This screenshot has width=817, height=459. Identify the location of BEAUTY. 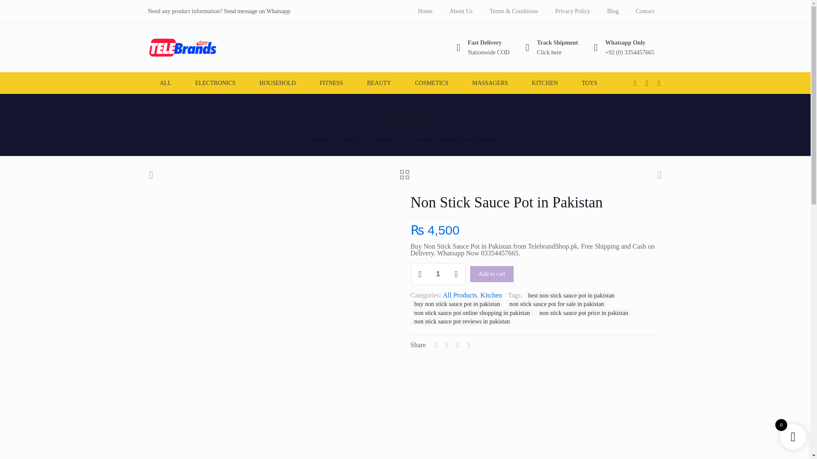
(379, 83).